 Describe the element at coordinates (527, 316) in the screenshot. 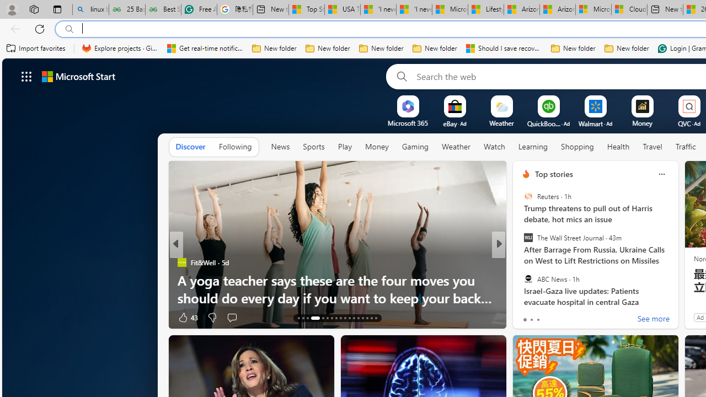

I see `21 Like` at that location.